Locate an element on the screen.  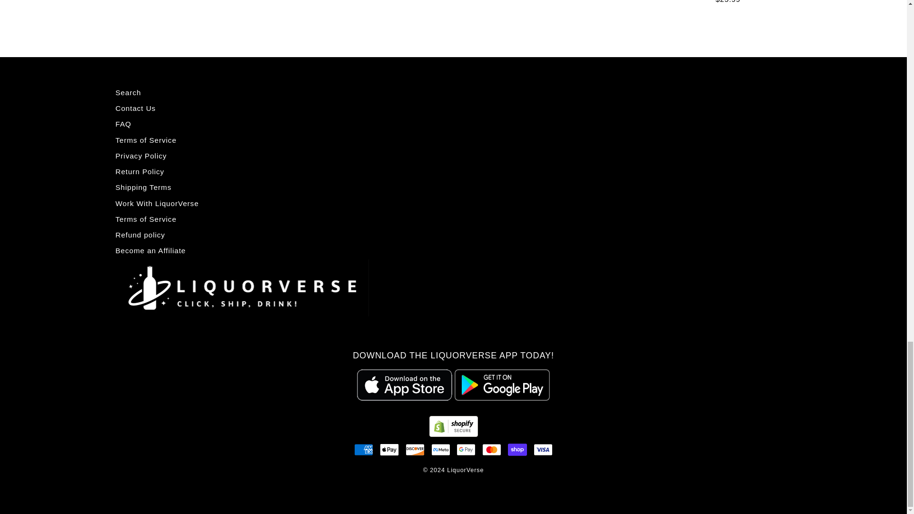
Meta Pay is located at coordinates (441, 449).